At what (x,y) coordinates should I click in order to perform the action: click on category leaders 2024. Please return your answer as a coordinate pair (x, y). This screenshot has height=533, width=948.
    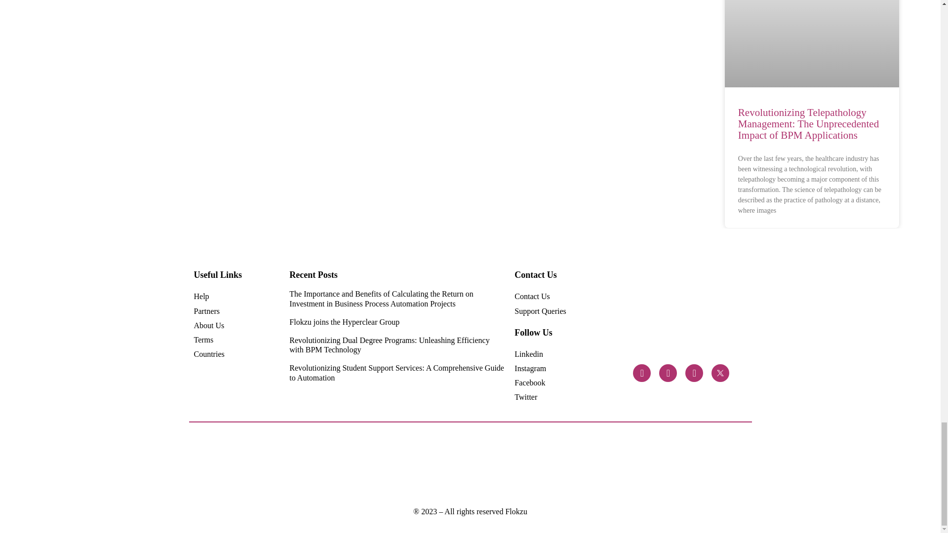
    Looking at the image, I should click on (280, 465).